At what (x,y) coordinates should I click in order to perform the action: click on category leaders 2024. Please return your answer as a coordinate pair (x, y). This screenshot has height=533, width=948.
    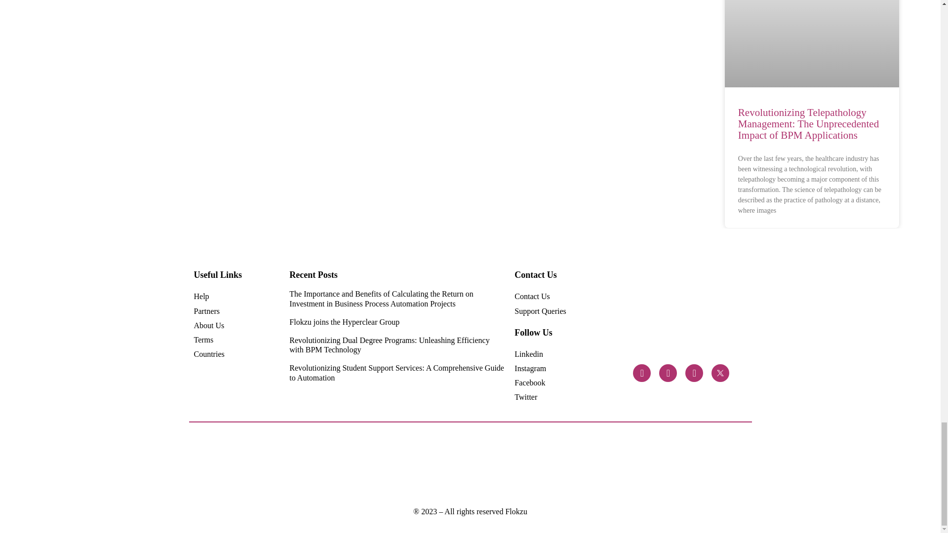
    Looking at the image, I should click on (280, 465).